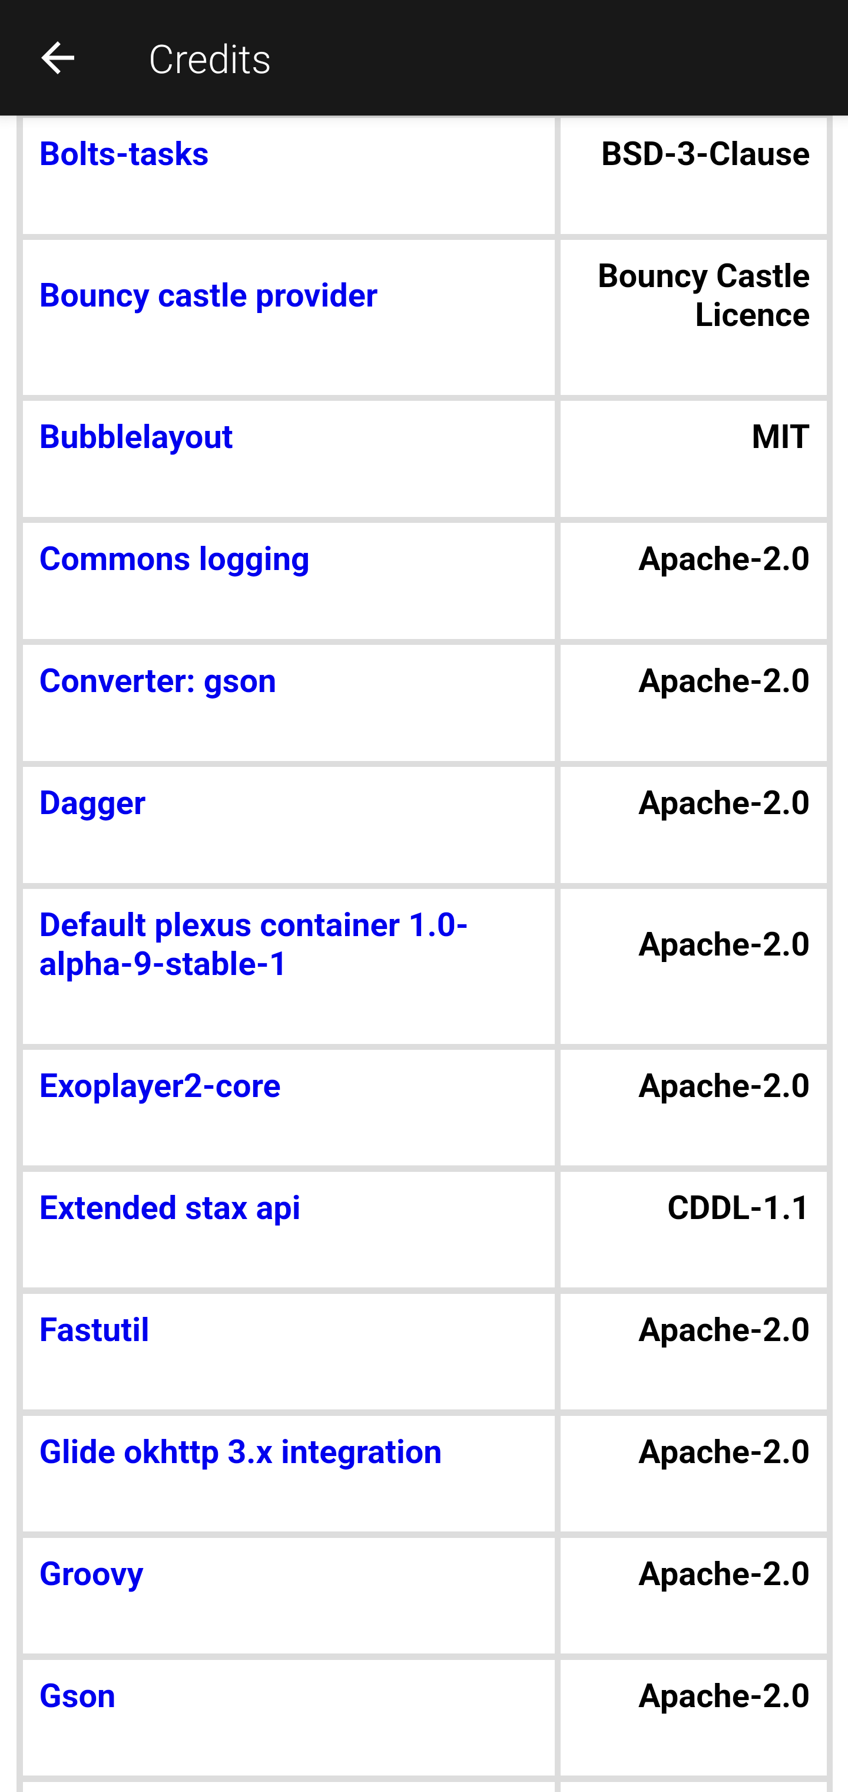 The image size is (848, 1792). I want to click on Exoplayer2-core Exoplayer2-core Exoplayer2-core, so click(289, 1086).